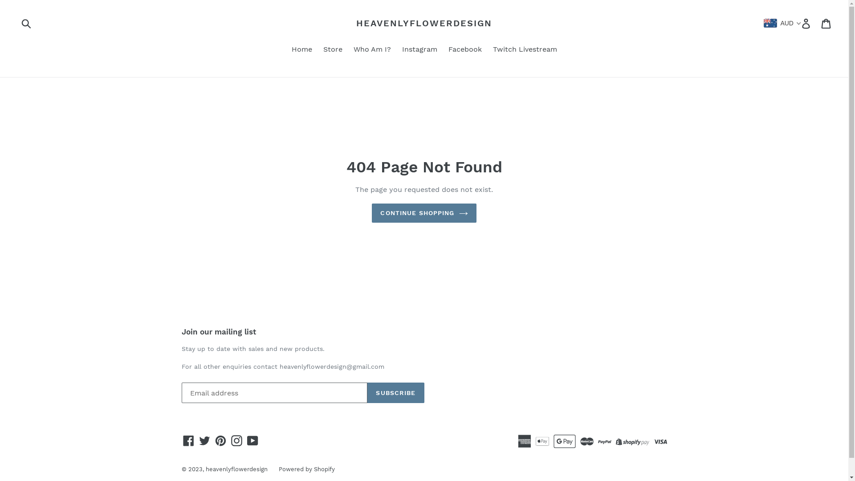 The image size is (855, 481). I want to click on Store, so click(333, 50).